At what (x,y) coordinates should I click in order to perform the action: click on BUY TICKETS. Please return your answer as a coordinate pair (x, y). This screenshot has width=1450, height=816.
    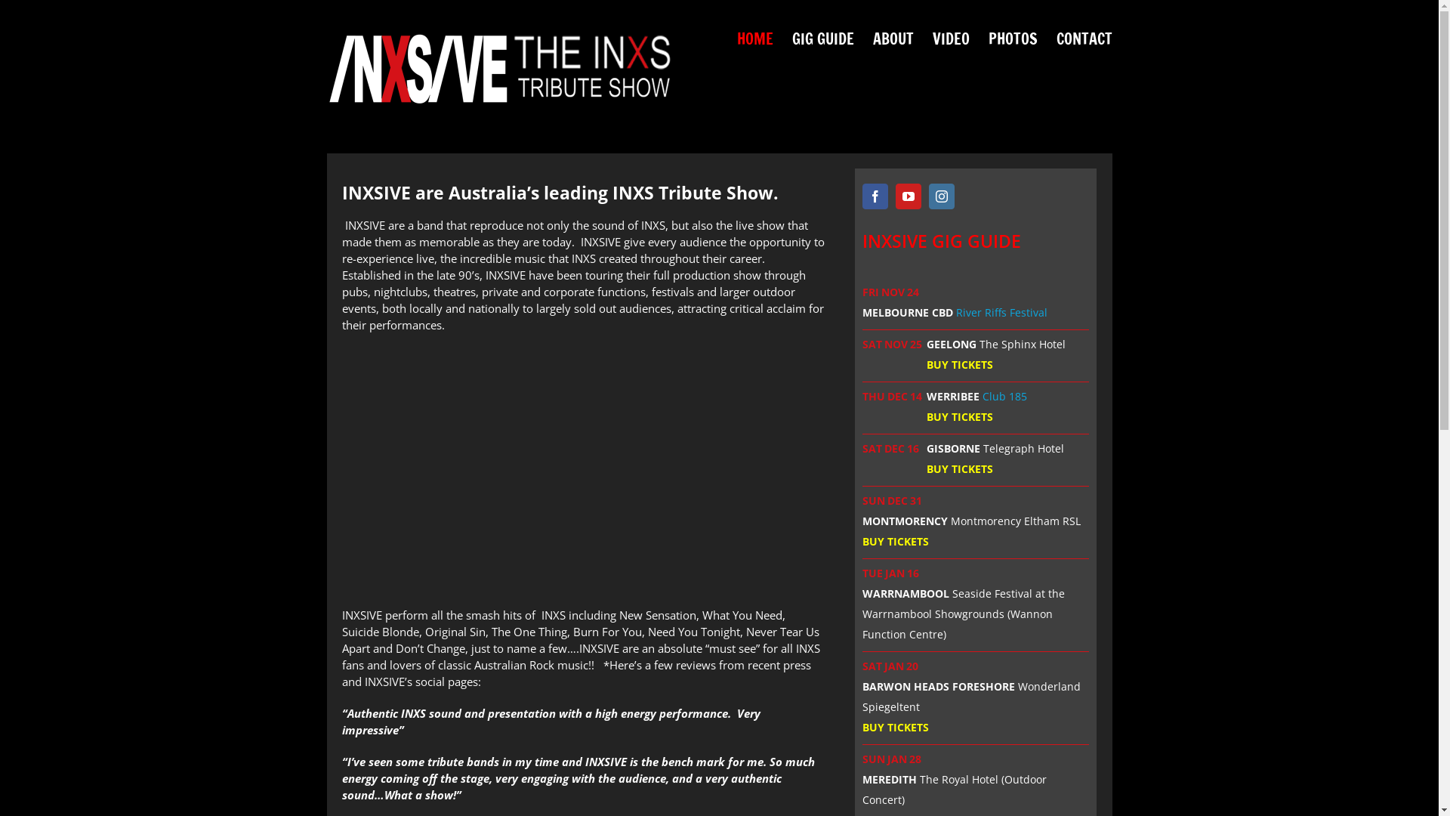
    Looking at the image, I should click on (896, 727).